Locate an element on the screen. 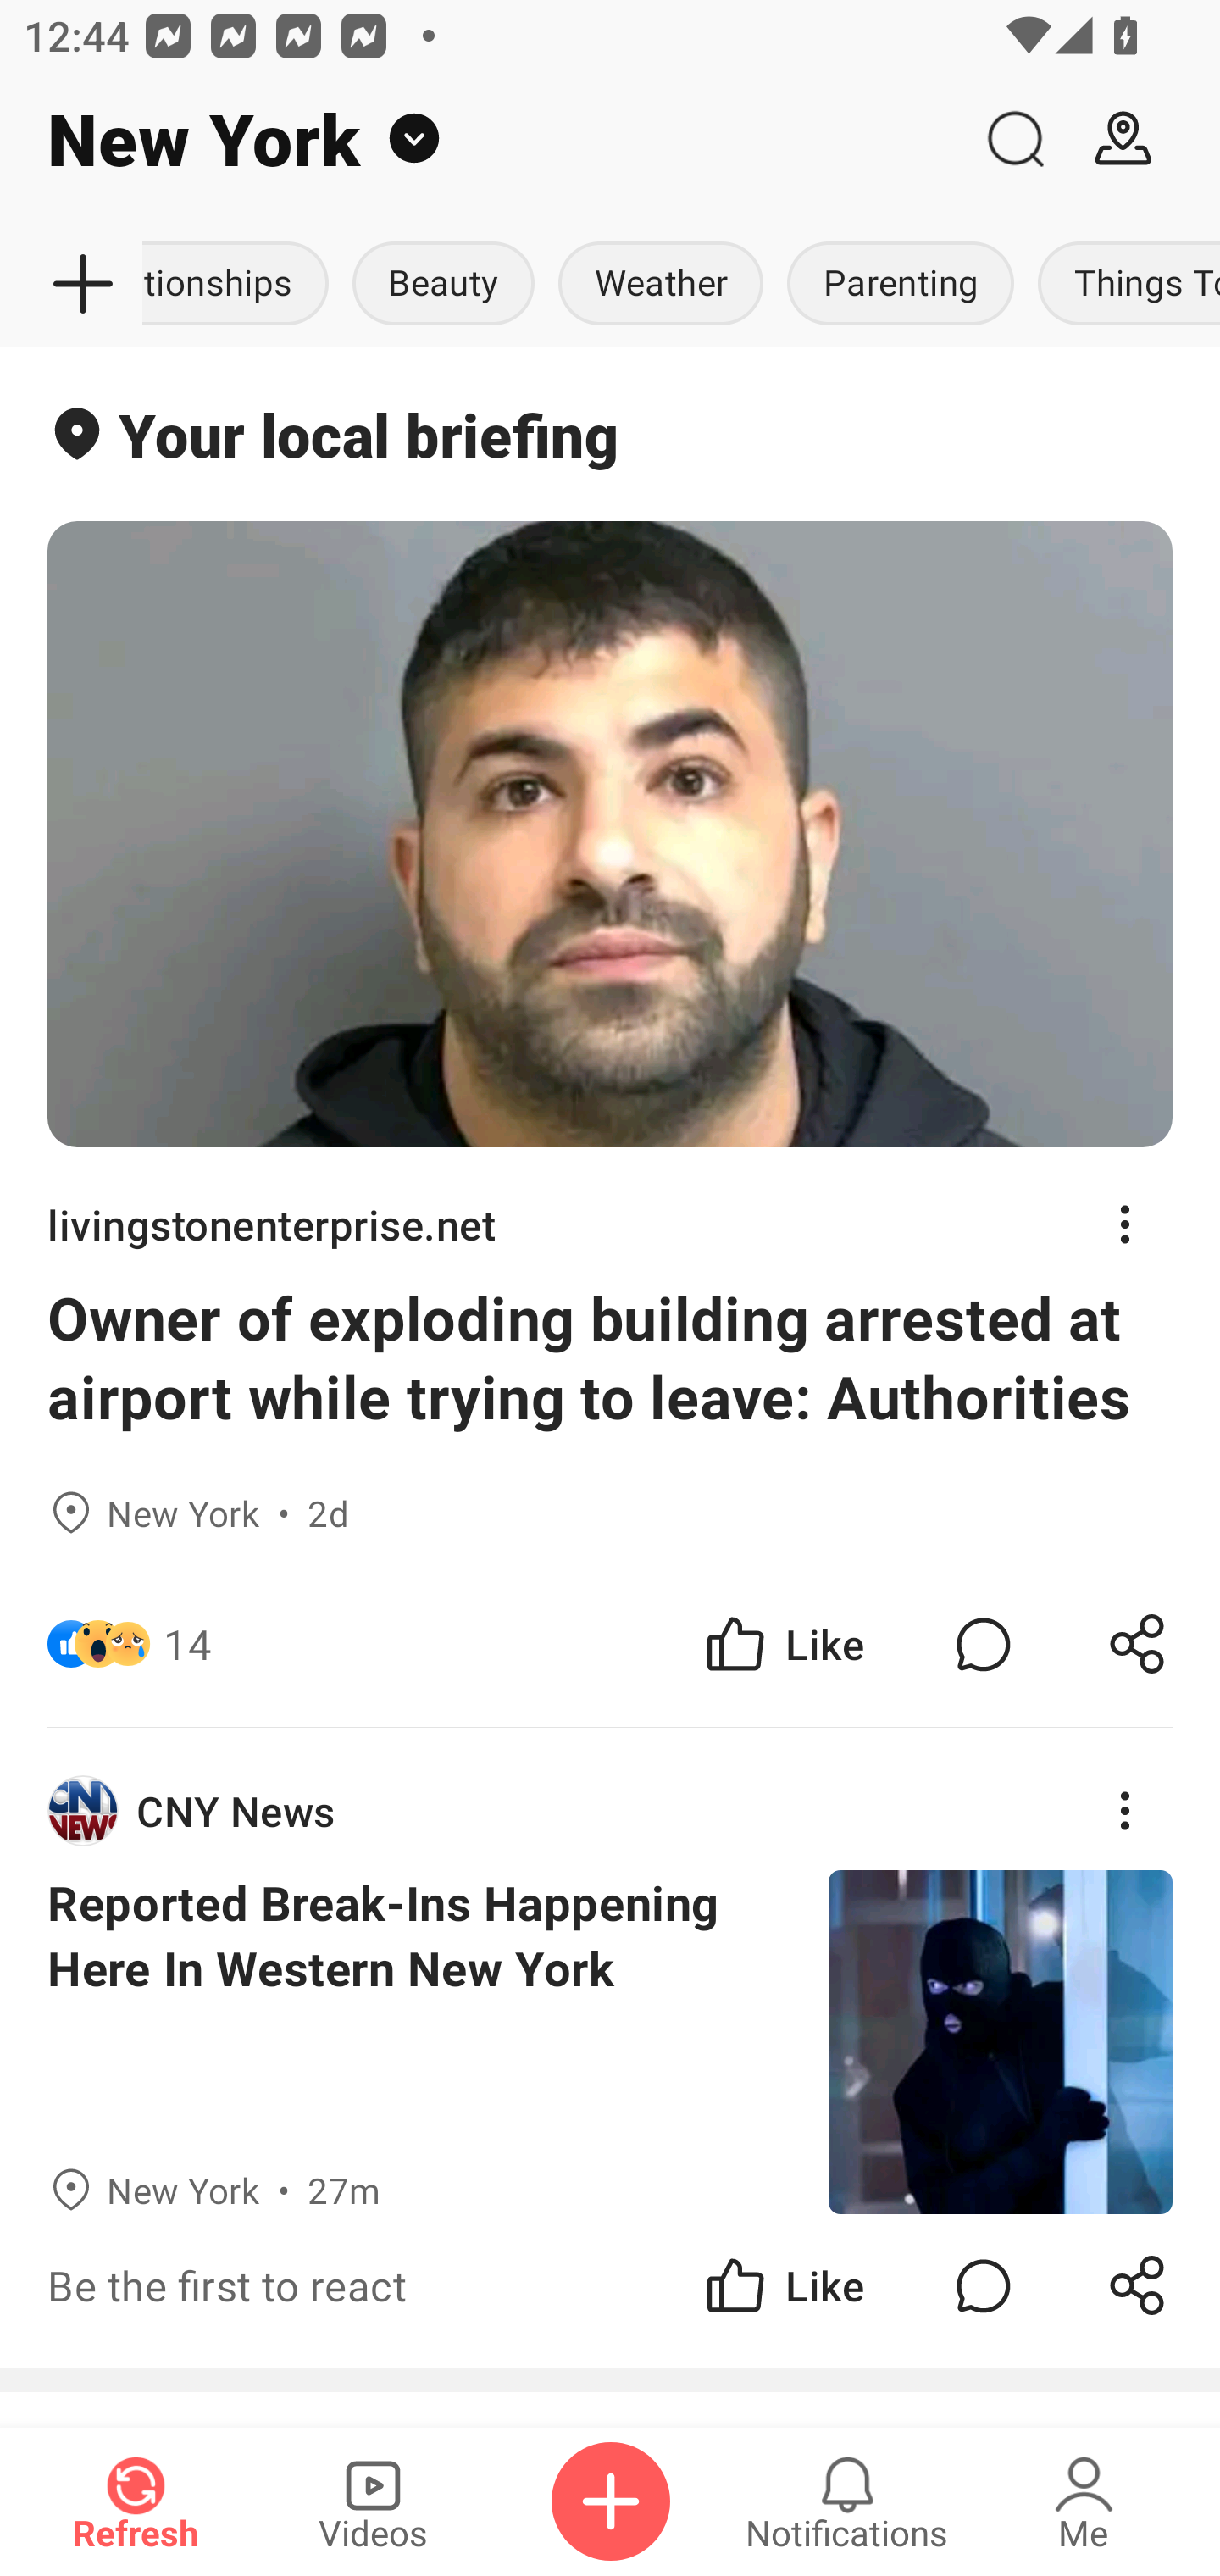  Relationships is located at coordinates (241, 285).